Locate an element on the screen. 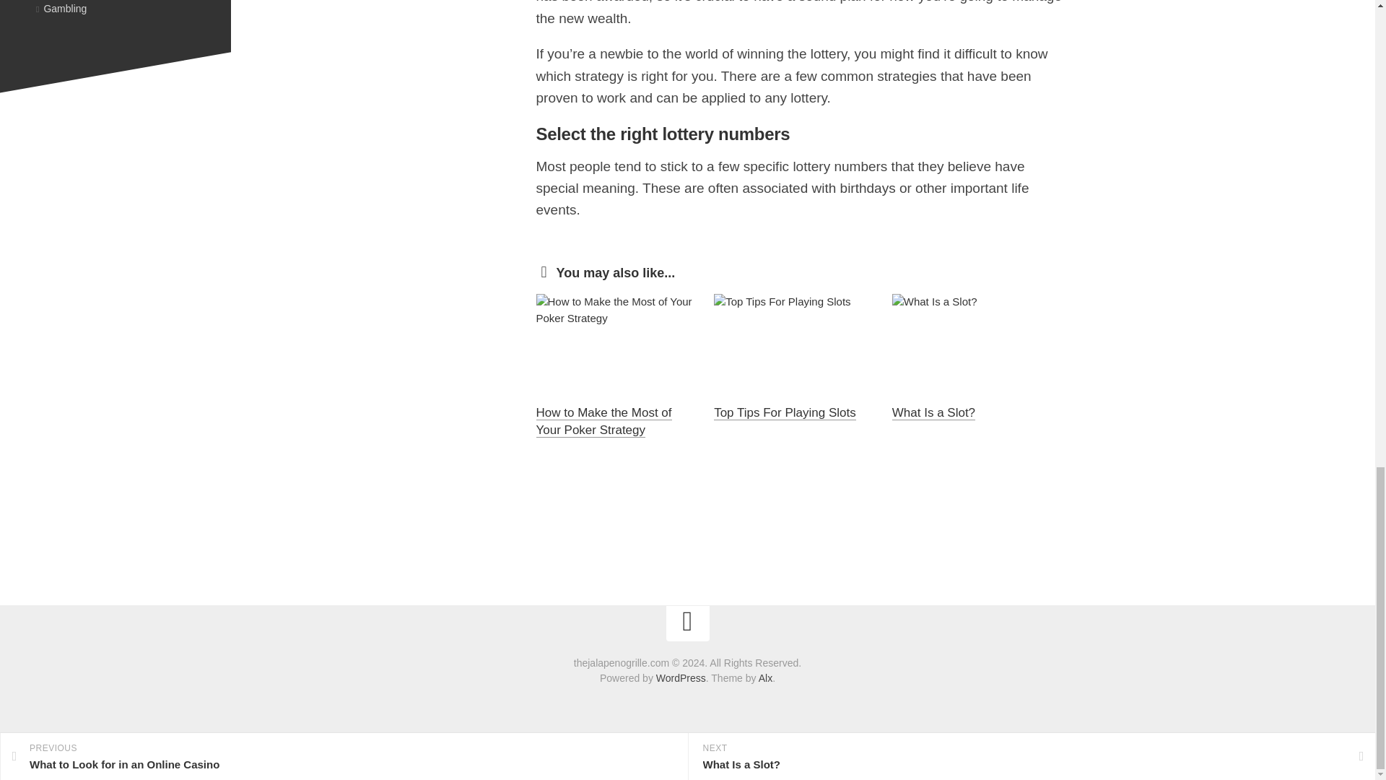  How to Make the Most of Your Poker Strategy is located at coordinates (603, 420).